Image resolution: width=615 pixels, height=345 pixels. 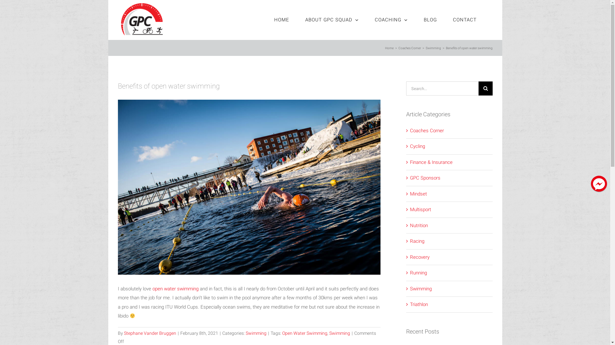 What do you see at coordinates (282, 20) in the screenshot?
I see `HOME` at bounding box center [282, 20].